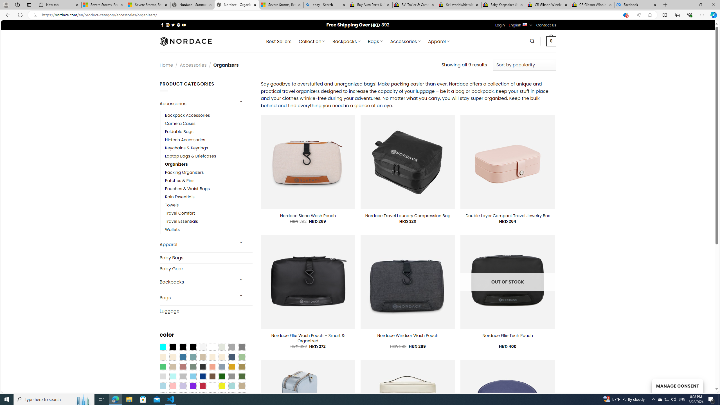 The width and height of the screenshot is (720, 405). I want to click on This site has coupons! Shopping in Microsoft Edge, 5, so click(625, 15).